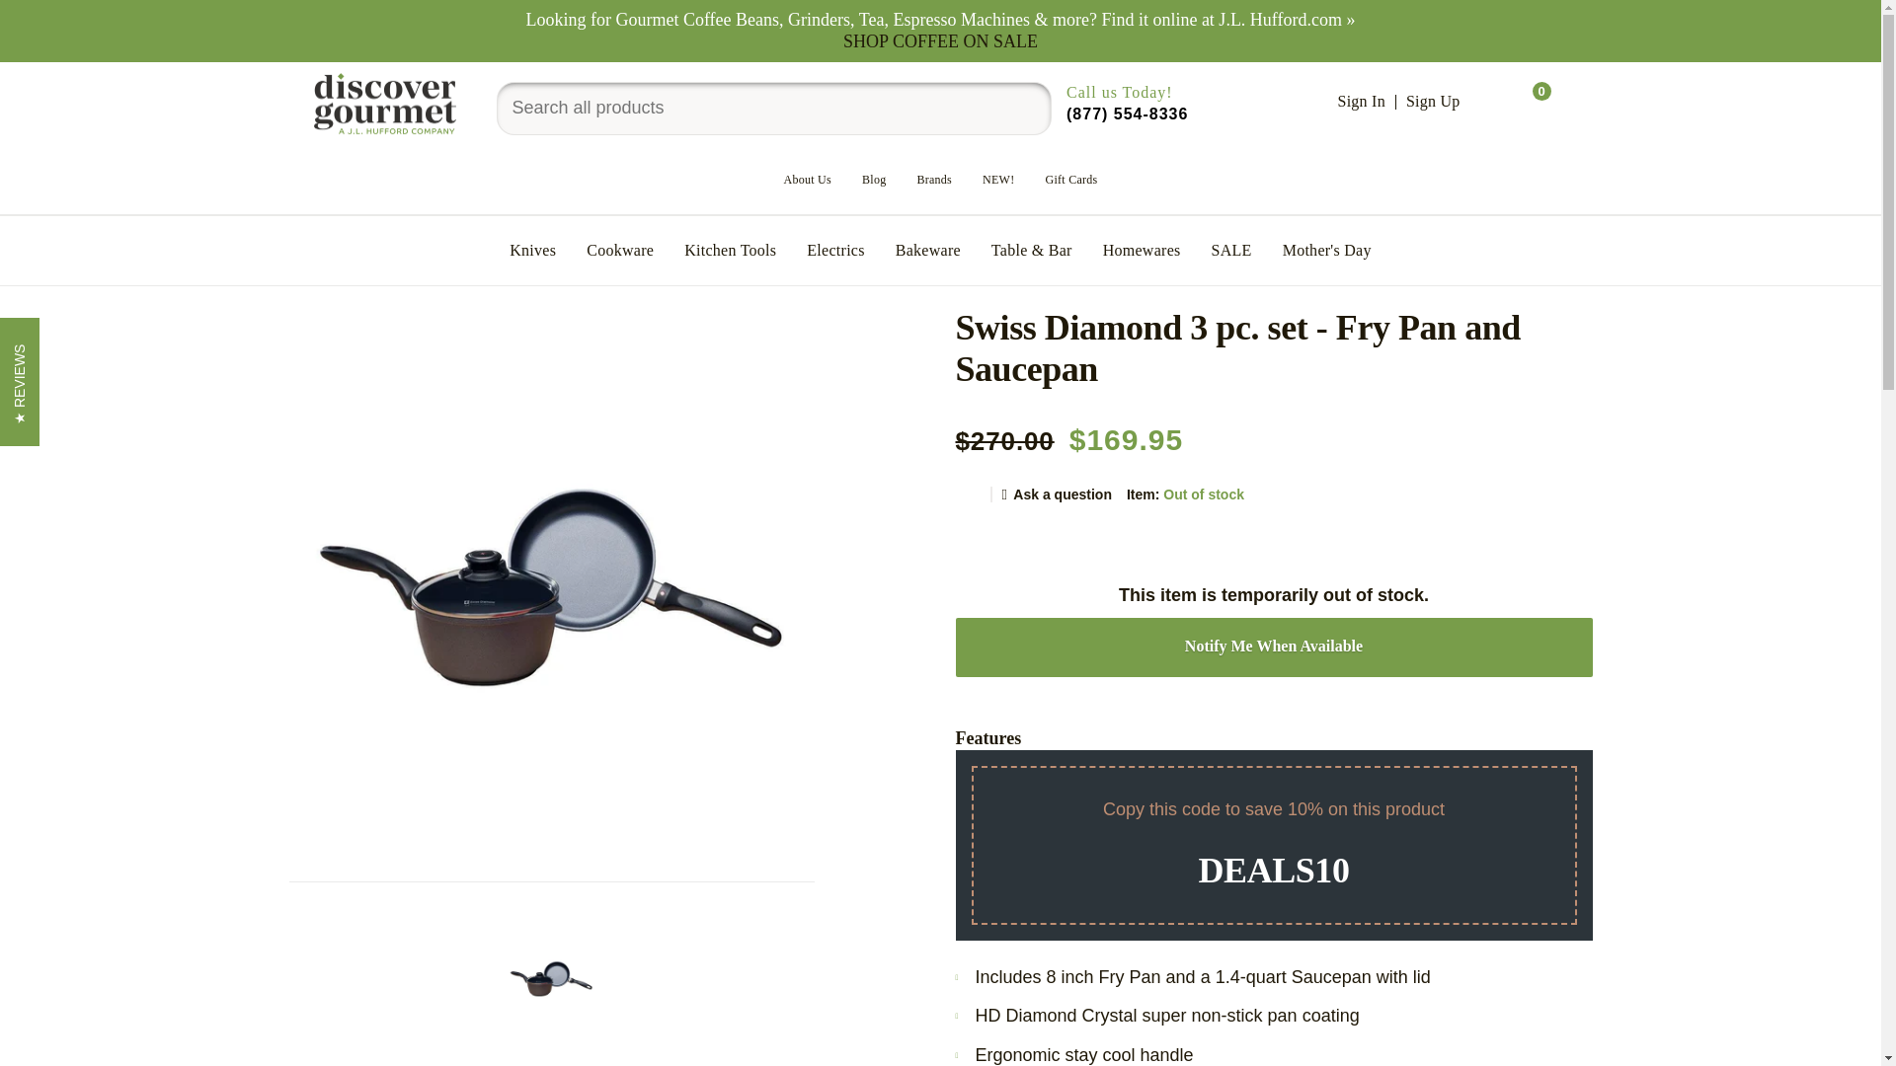 The image size is (1896, 1066). What do you see at coordinates (873, 180) in the screenshot?
I see `Blog` at bounding box center [873, 180].